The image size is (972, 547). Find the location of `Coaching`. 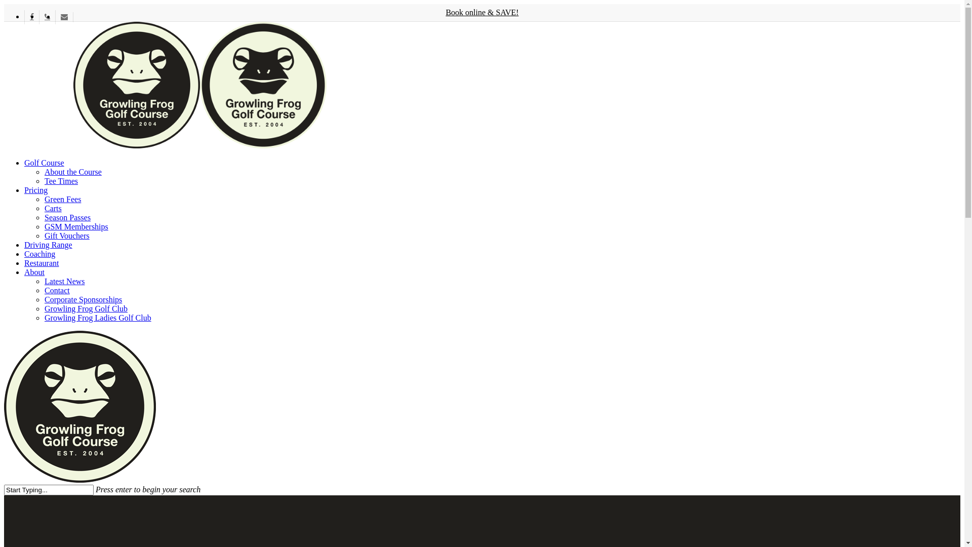

Coaching is located at coordinates (39, 254).